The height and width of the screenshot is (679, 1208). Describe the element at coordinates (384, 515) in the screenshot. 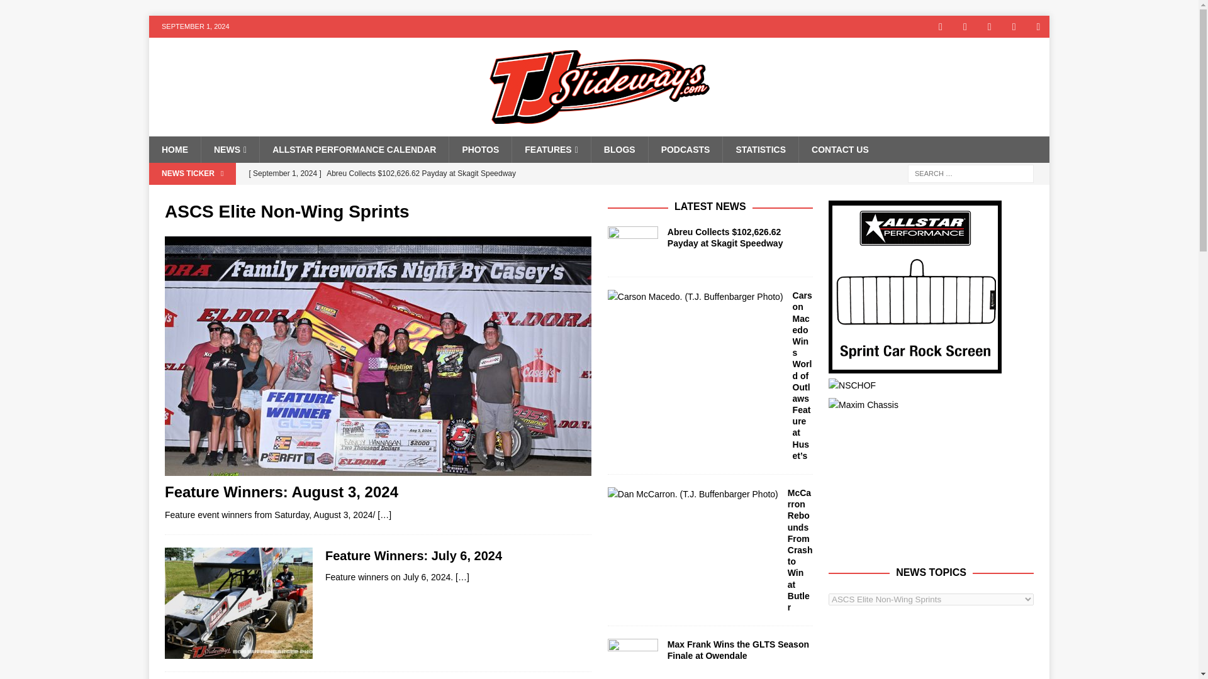

I see `Feature Winners:  August 3, 2024` at that location.